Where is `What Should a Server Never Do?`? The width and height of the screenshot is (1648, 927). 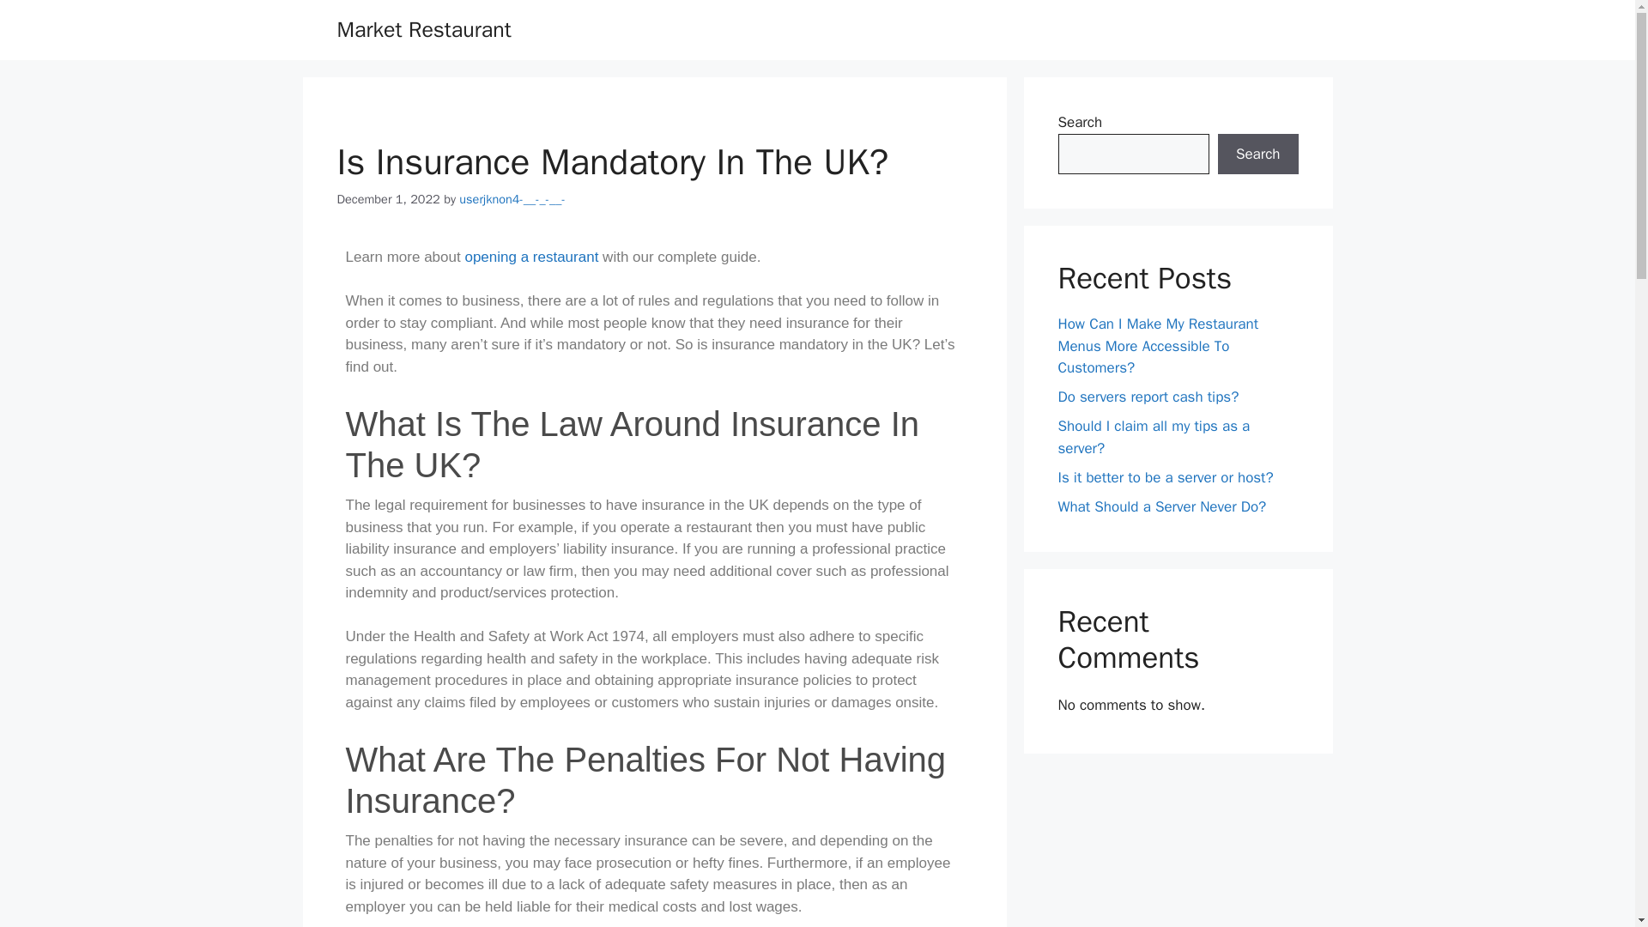
What Should a Server Never Do? is located at coordinates (1161, 506).